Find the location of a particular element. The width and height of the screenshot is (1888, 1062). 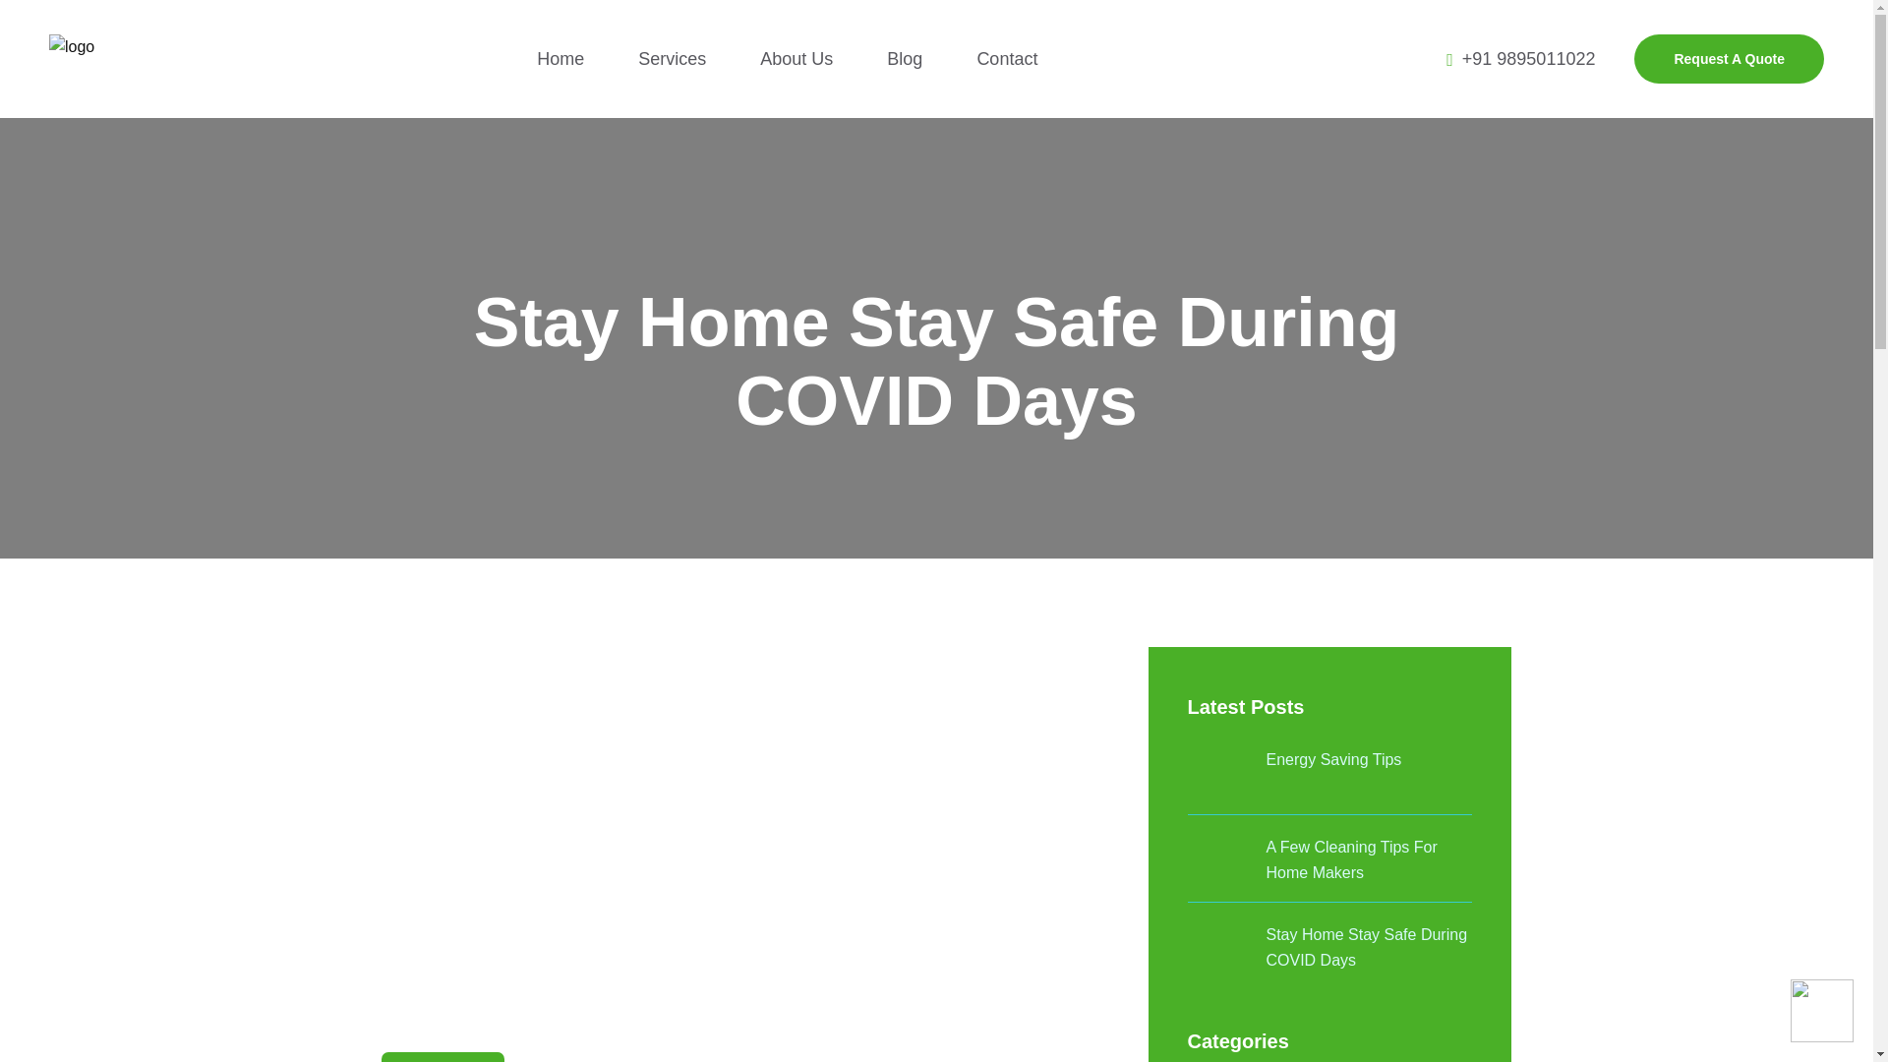

A Few Cleaning Tips For Home Makers is located at coordinates (1369, 859).